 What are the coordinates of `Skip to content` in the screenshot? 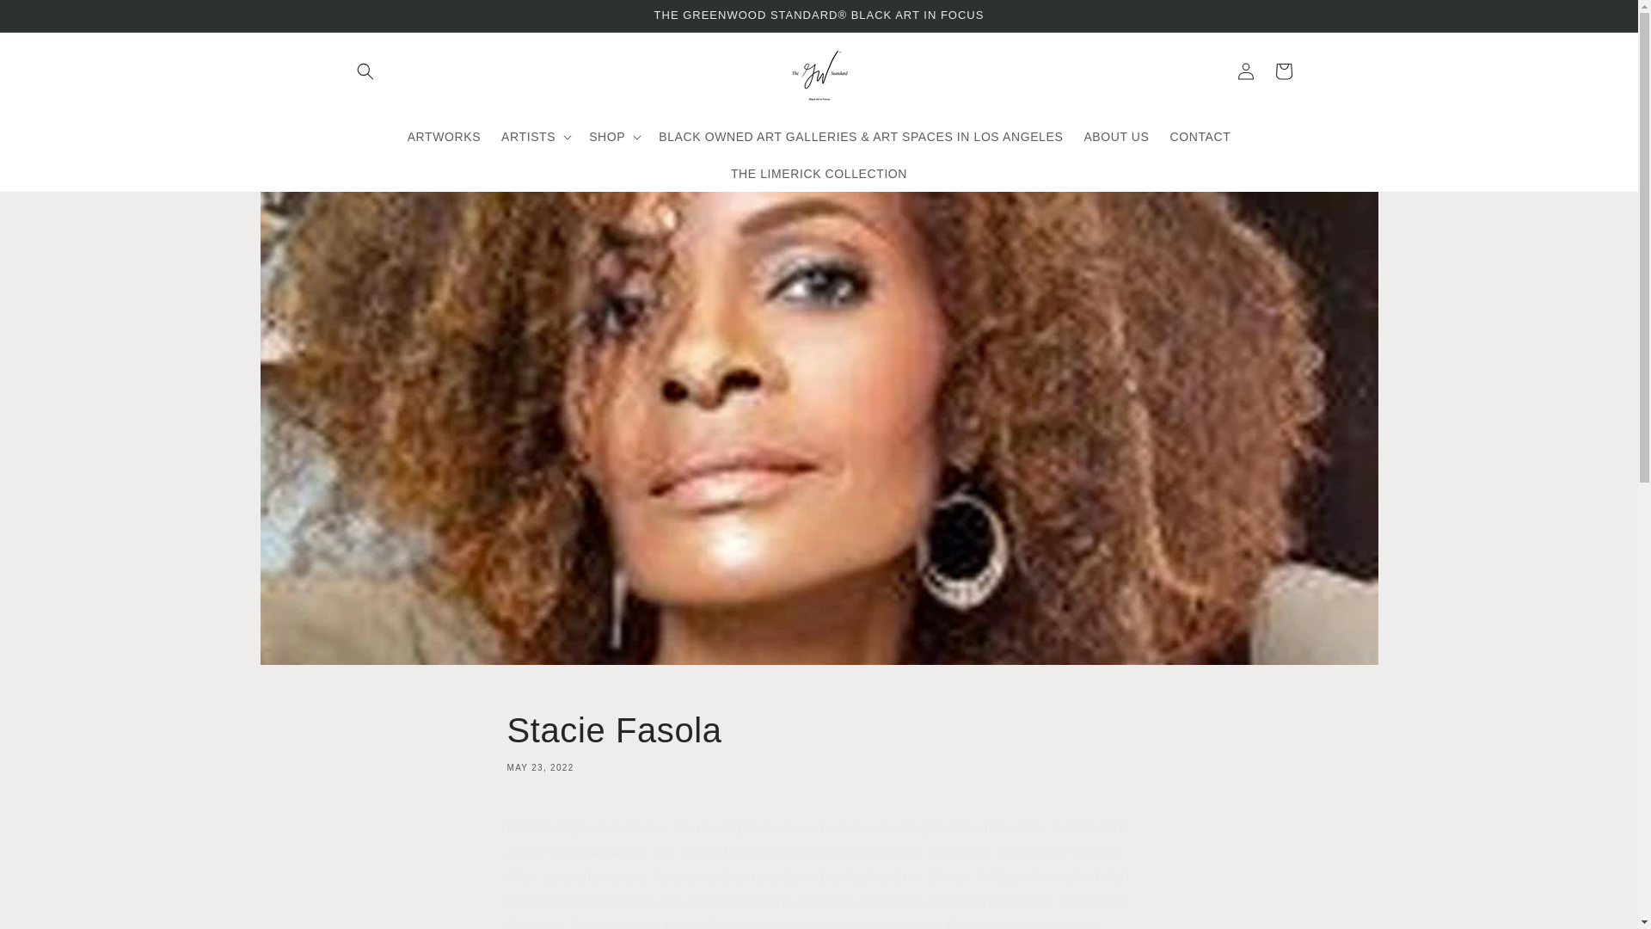 It's located at (819, 174).